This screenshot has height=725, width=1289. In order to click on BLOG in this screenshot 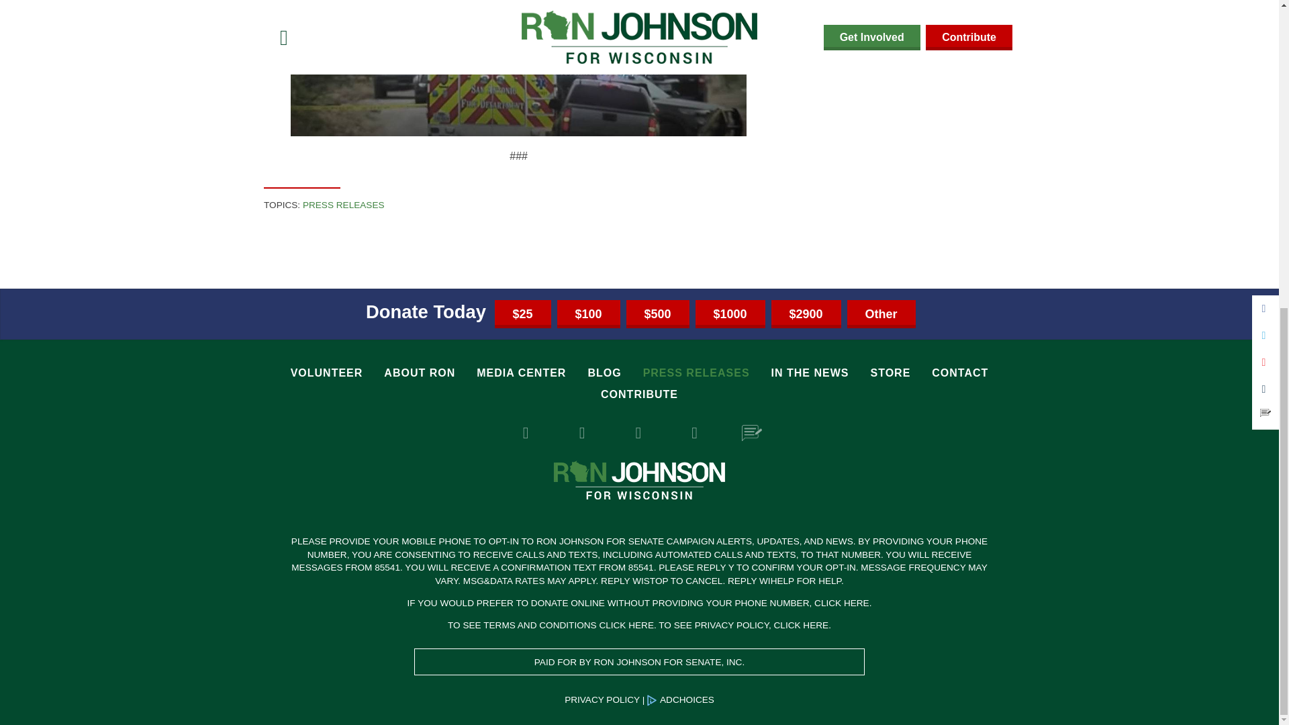, I will do `click(604, 373)`.